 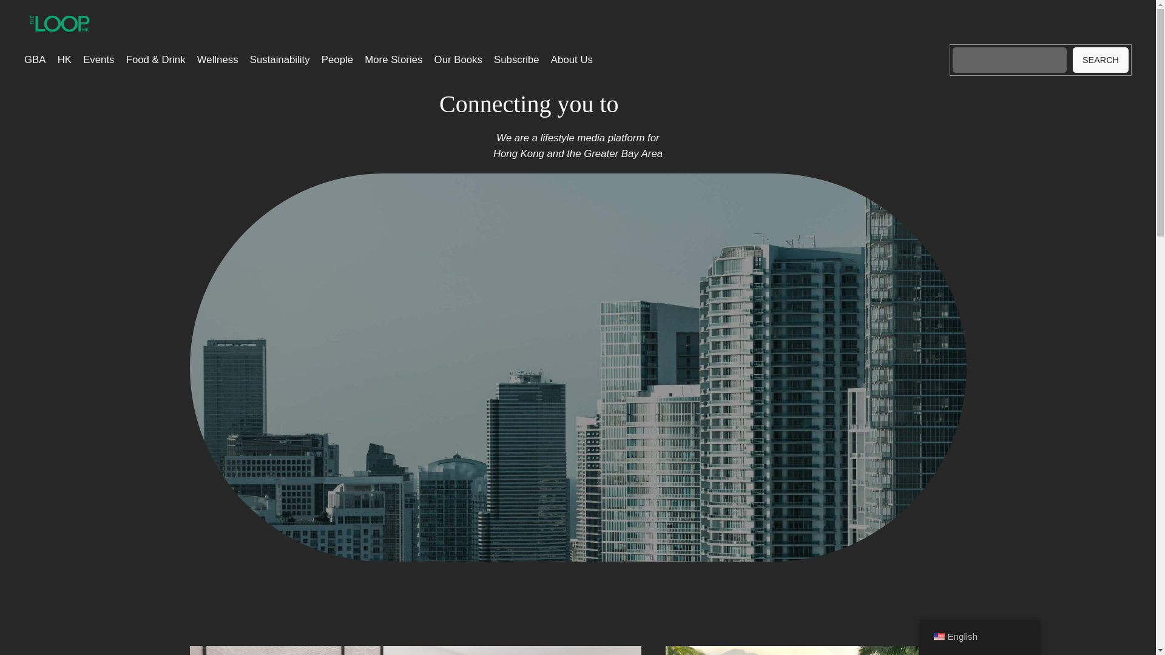 I want to click on SEARCH, so click(x=1101, y=59).